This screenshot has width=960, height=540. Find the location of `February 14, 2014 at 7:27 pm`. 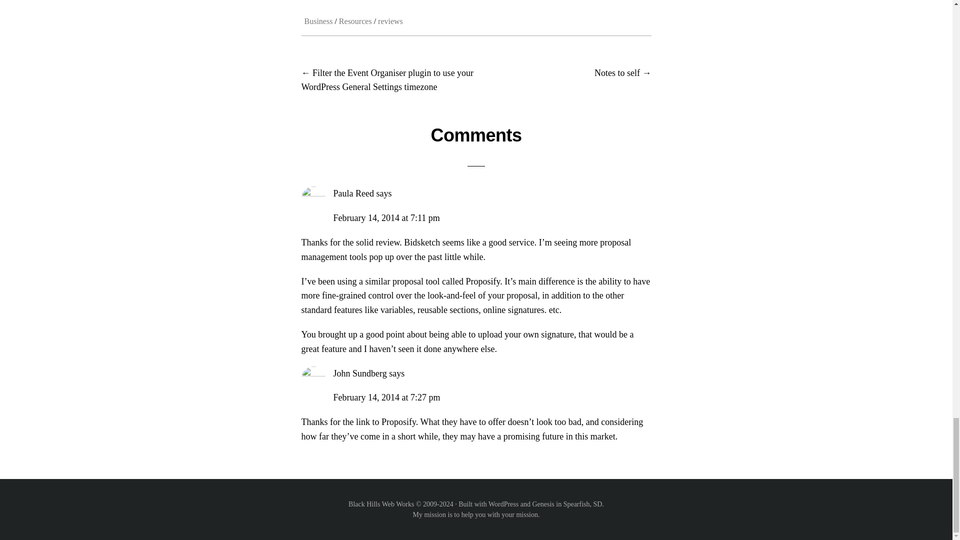

February 14, 2014 at 7:27 pm is located at coordinates (386, 397).